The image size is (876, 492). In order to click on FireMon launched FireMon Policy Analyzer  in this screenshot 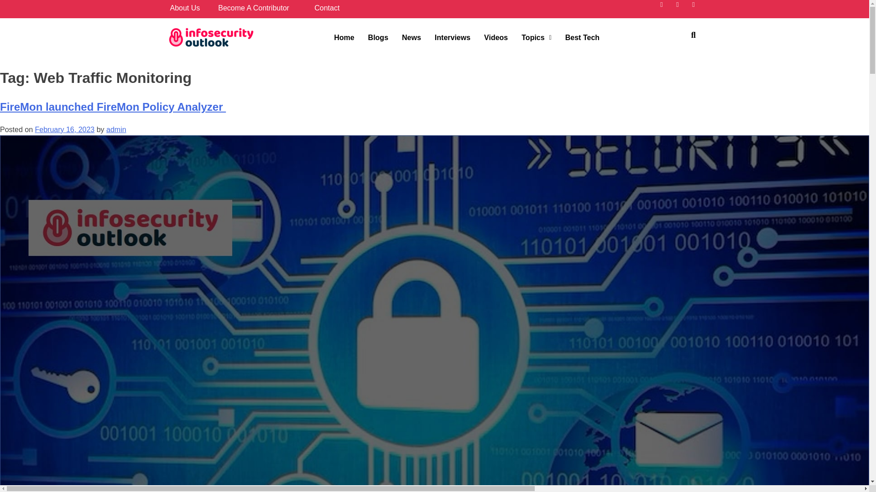, I will do `click(113, 107)`.